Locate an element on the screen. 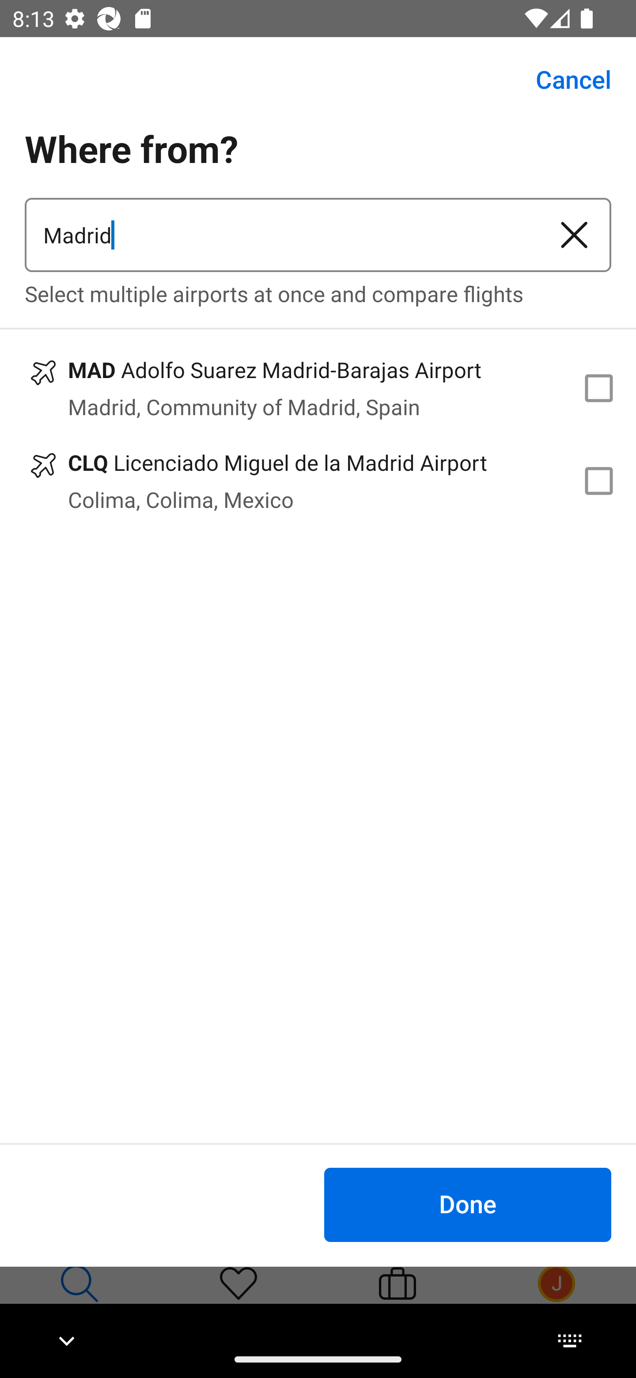 This screenshot has height=1378, width=636. Done is located at coordinates (467, 1204).